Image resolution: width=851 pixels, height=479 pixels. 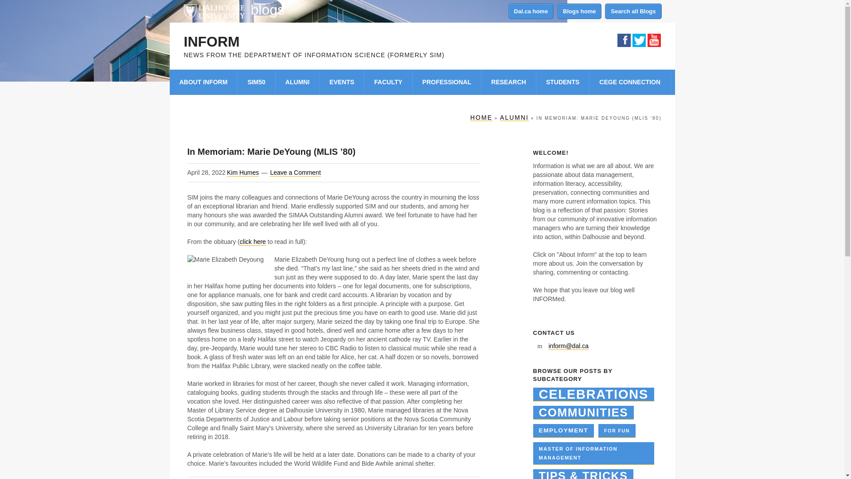 What do you see at coordinates (653, 40) in the screenshot?
I see `X` at bounding box center [653, 40].